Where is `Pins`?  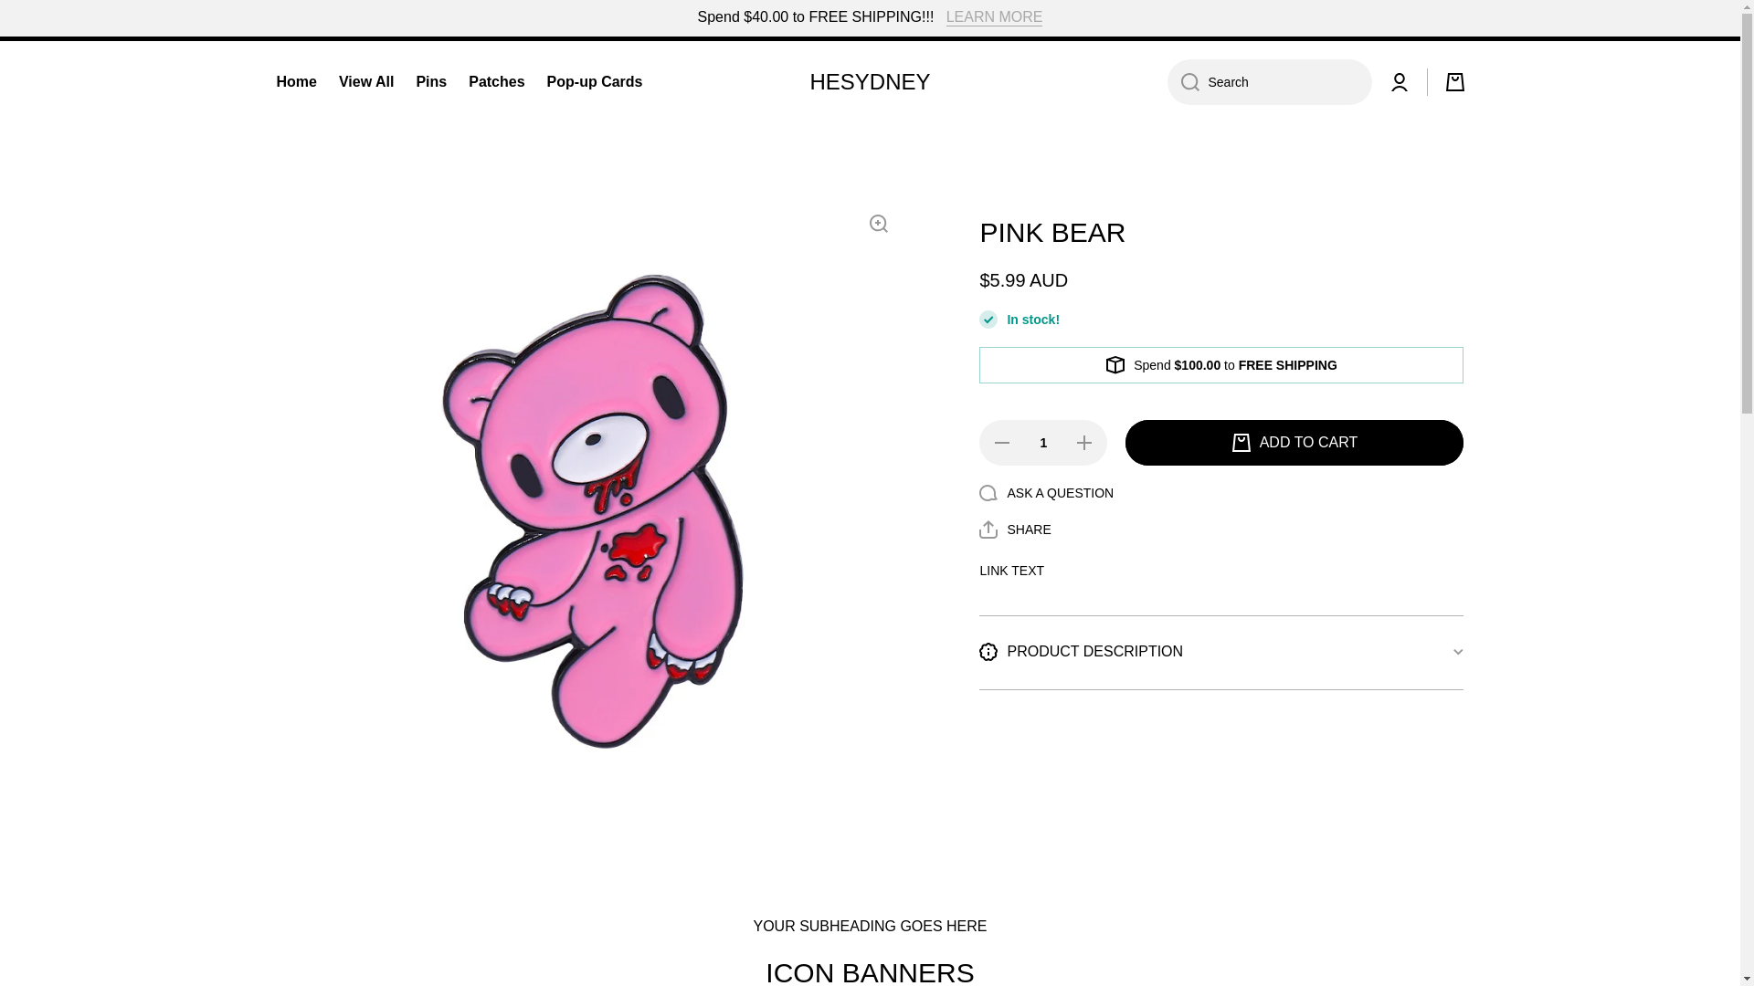 Pins is located at coordinates (431, 82).